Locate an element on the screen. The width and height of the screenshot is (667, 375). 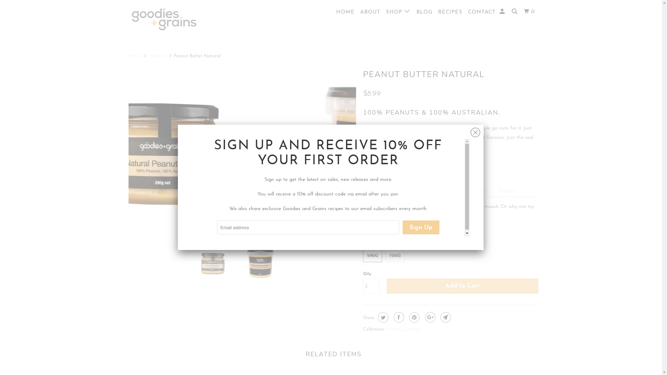
Email this to a friend is located at coordinates (445, 317).